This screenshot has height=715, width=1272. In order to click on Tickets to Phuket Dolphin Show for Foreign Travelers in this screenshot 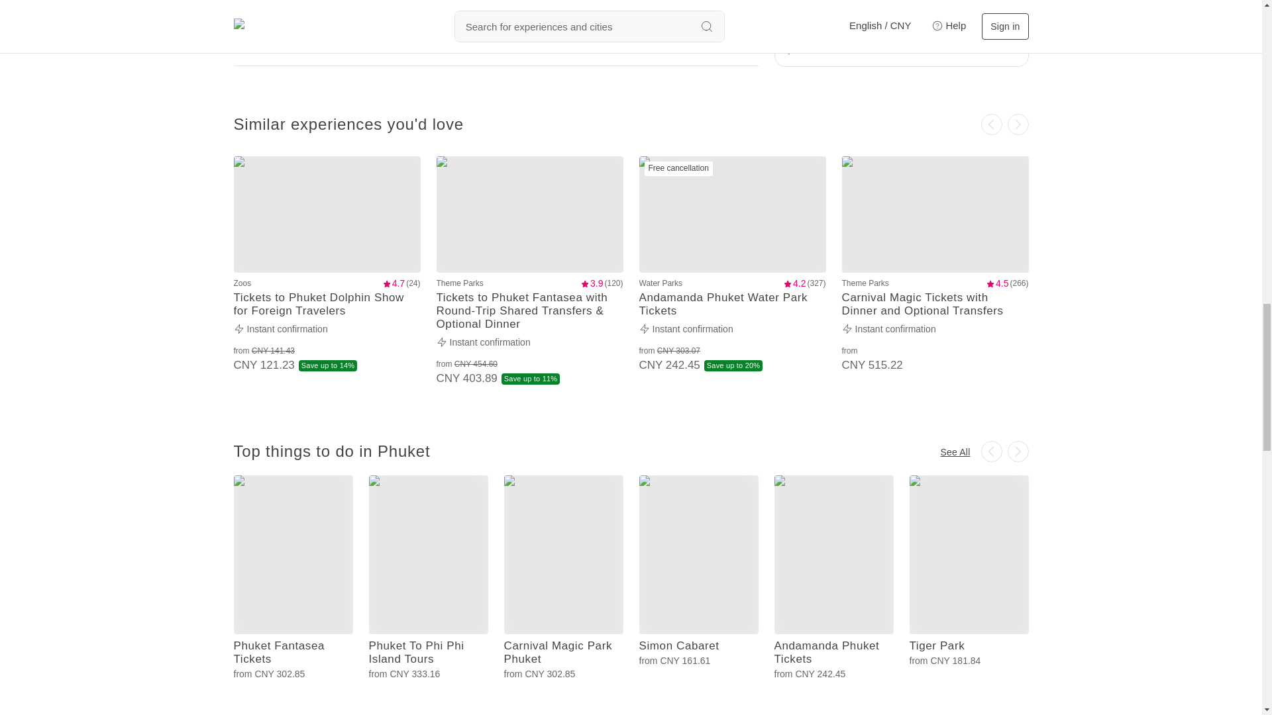, I will do `click(326, 305)`.